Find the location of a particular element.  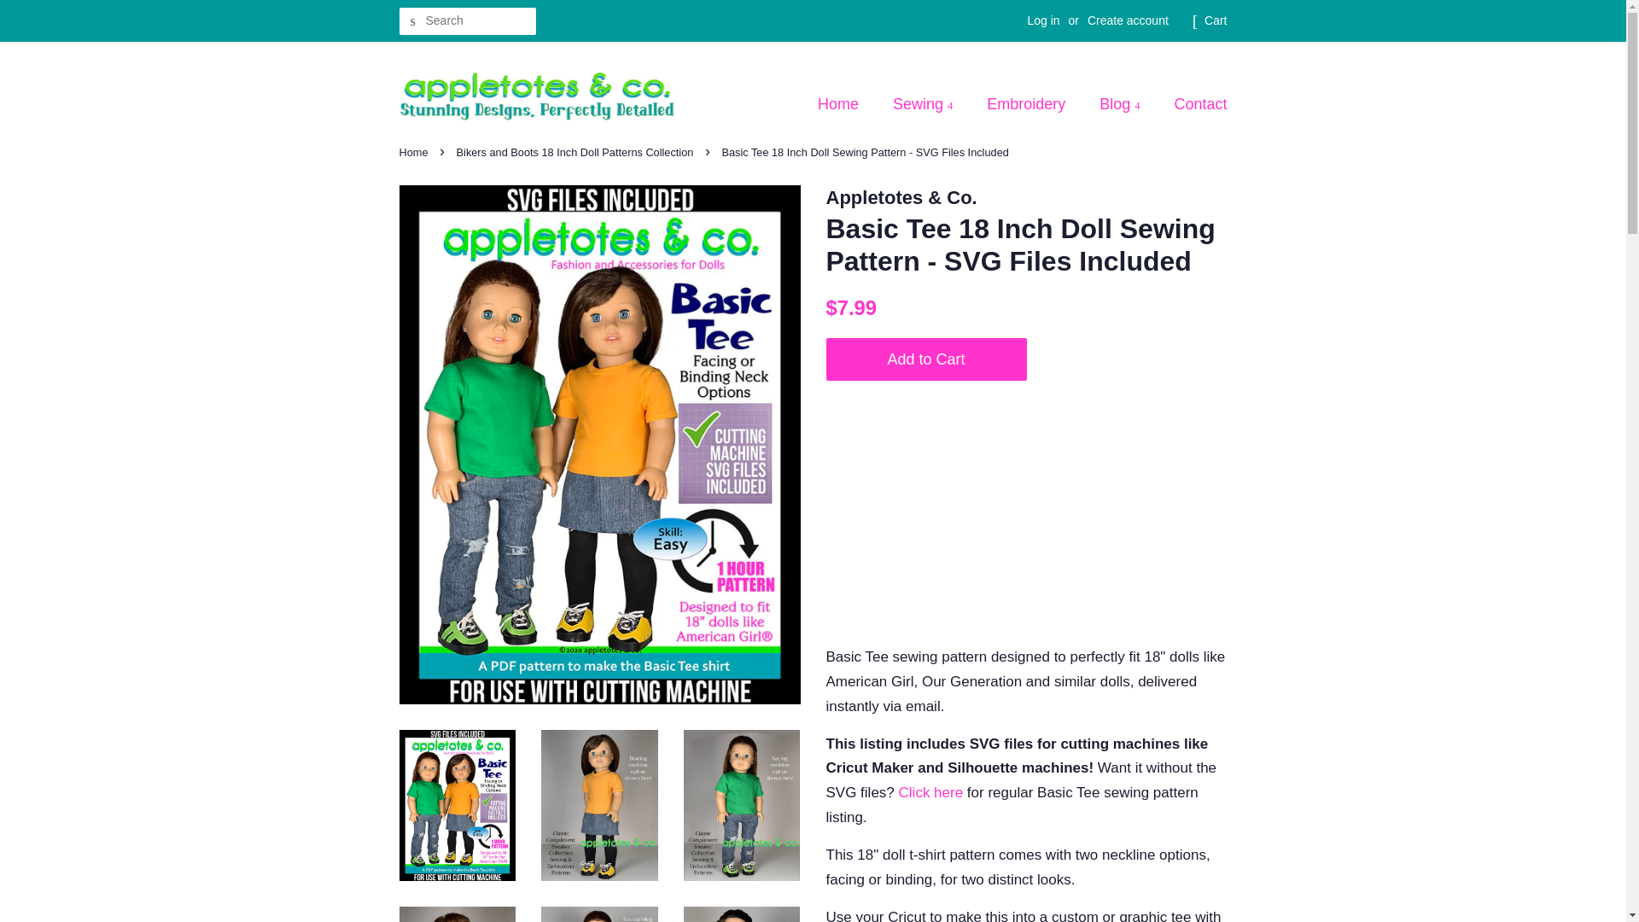

Embroidery is located at coordinates (1028, 104).